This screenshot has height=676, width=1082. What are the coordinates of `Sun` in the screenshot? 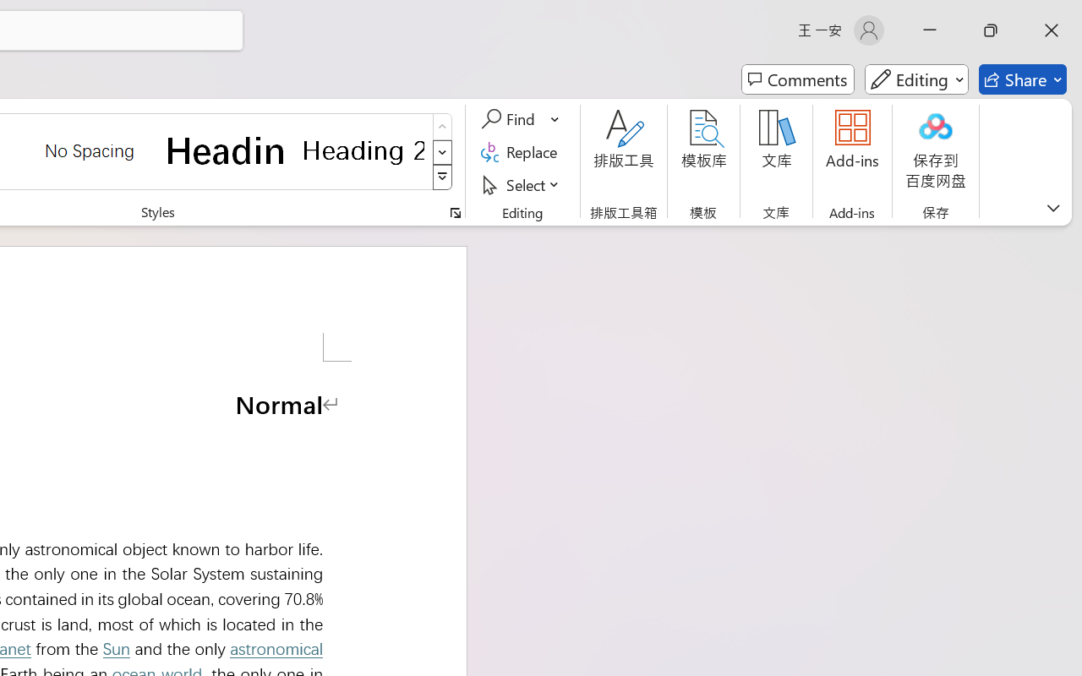 It's located at (116, 649).